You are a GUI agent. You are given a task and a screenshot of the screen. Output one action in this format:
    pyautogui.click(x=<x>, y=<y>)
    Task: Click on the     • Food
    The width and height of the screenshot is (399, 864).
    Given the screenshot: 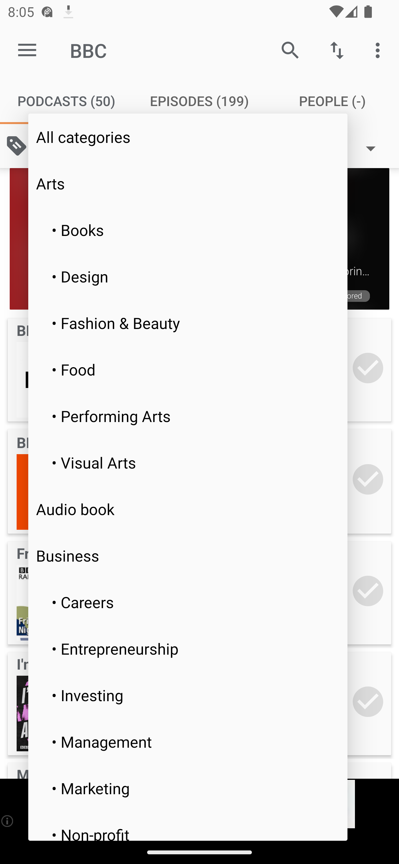 What is the action you would take?
    pyautogui.click(x=188, y=369)
    